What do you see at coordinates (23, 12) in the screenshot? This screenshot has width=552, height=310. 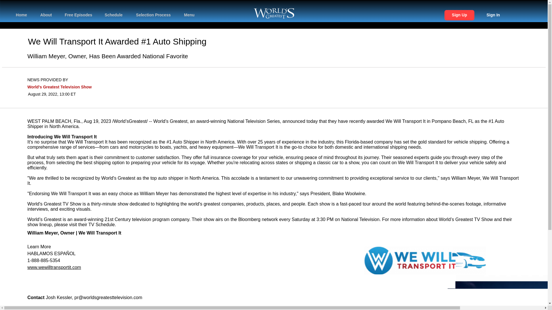 I see `Home` at bounding box center [23, 12].